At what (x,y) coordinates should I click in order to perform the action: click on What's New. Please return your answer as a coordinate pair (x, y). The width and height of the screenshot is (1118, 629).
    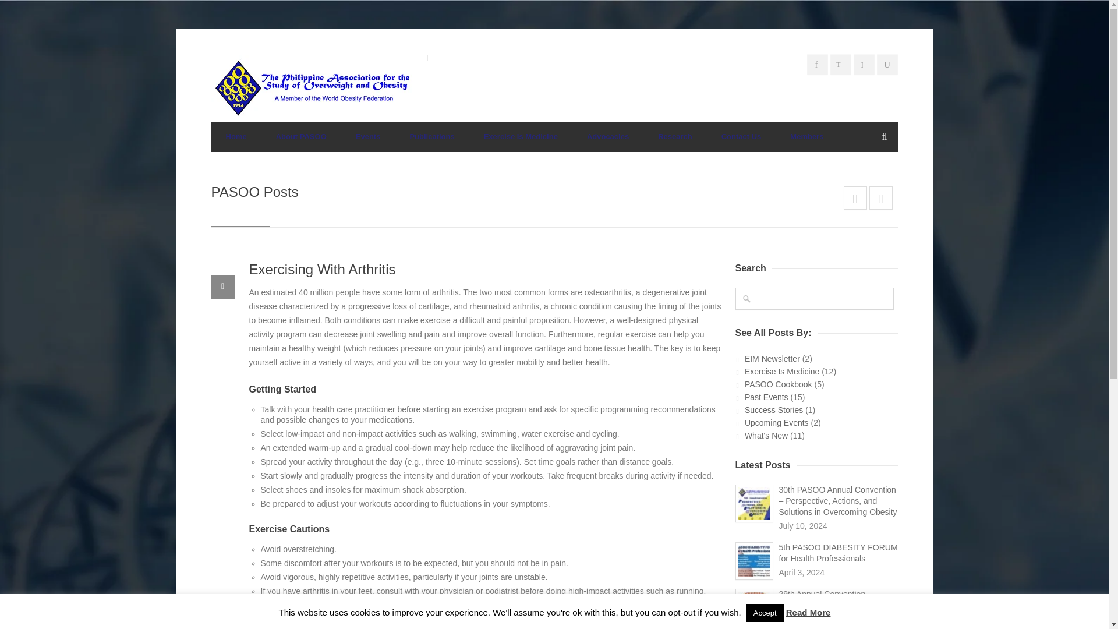
    Looking at the image, I should click on (766, 436).